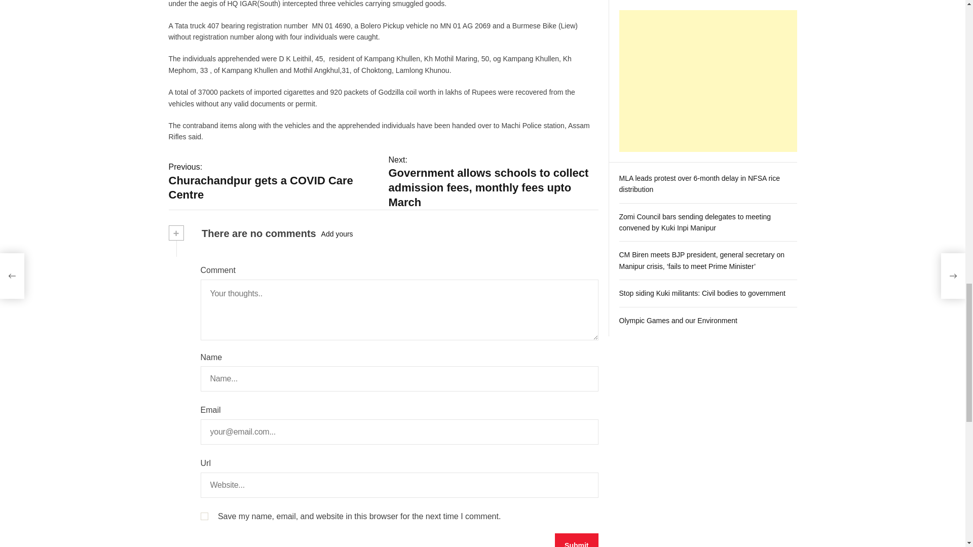 The height and width of the screenshot is (547, 973). Describe the element at coordinates (336, 234) in the screenshot. I see `Add yours` at that location.